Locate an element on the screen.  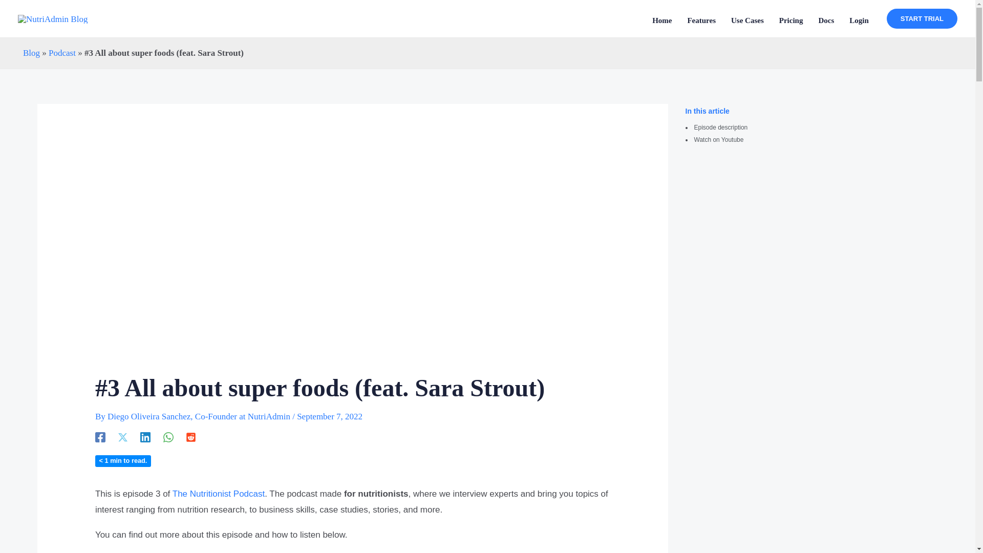
The Nutritionist Podcast is located at coordinates (218, 494).